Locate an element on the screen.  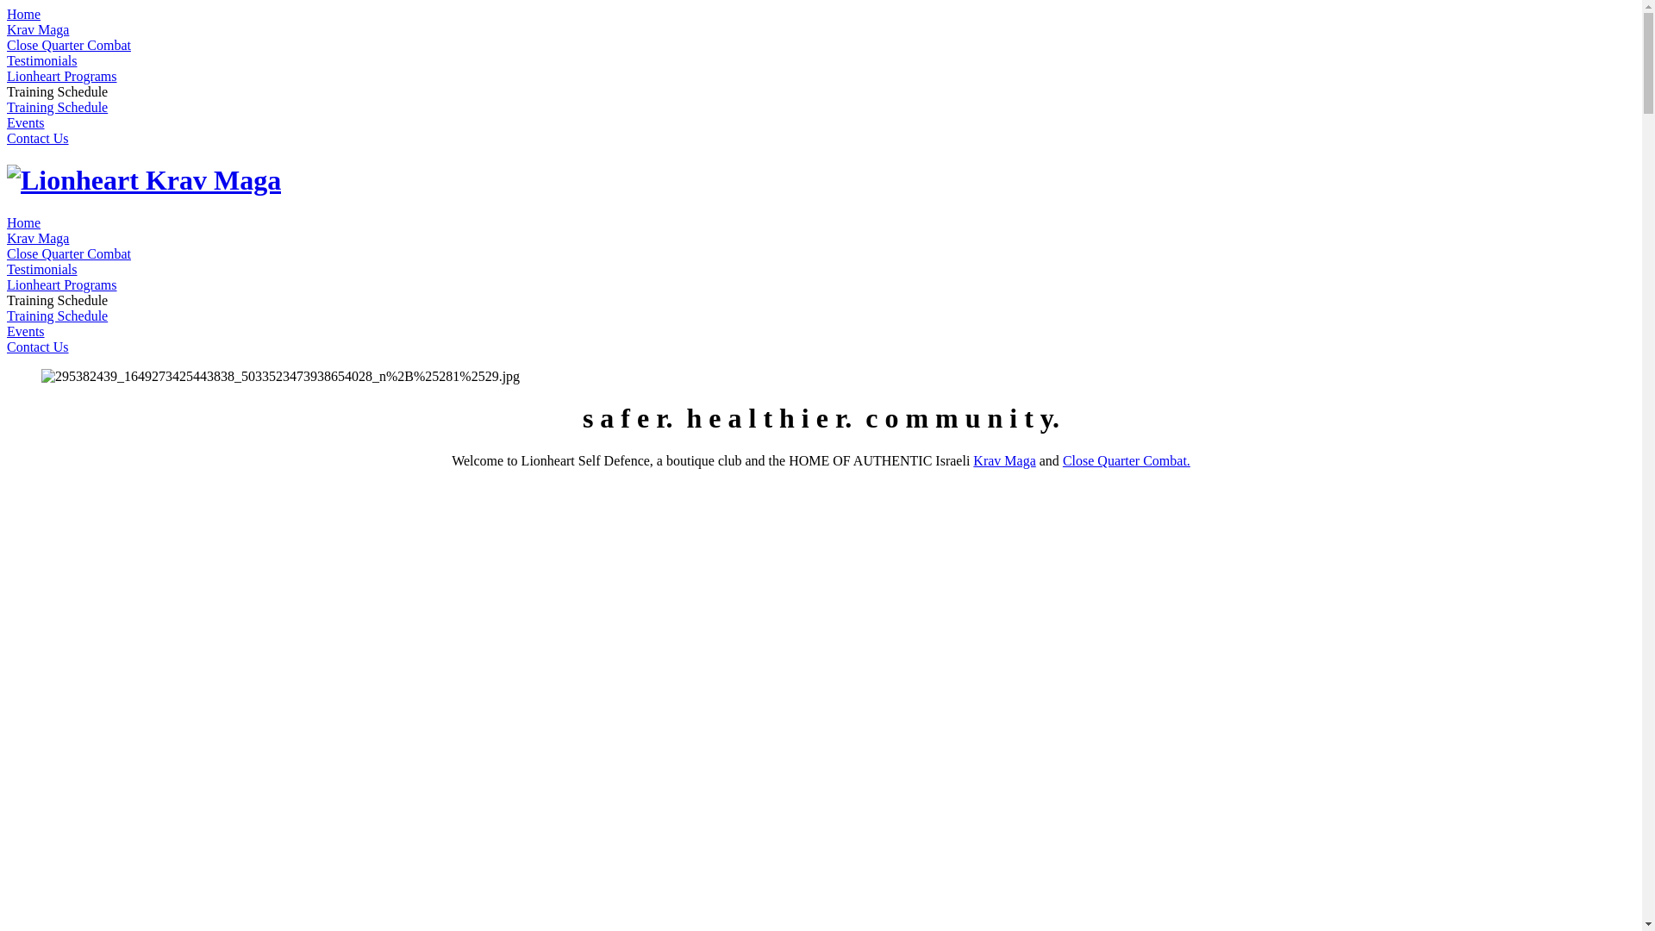
Testimonials is located at coordinates (42, 60).